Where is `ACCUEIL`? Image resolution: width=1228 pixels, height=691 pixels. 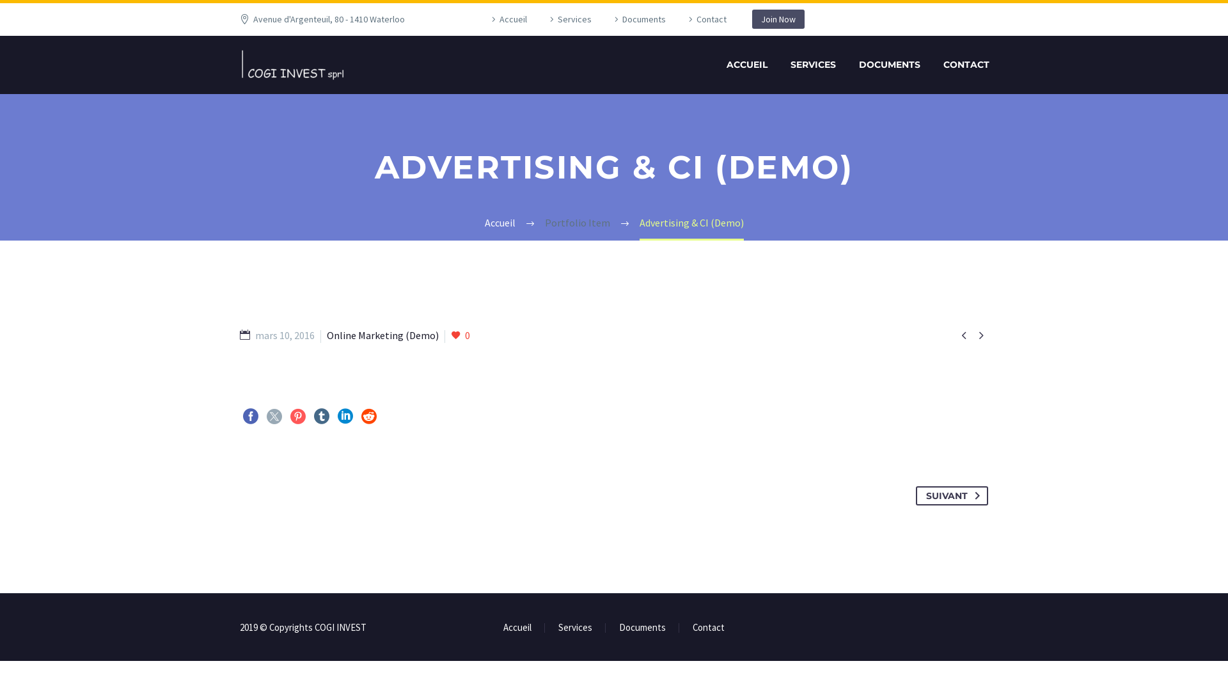
ACCUEIL is located at coordinates (747, 65).